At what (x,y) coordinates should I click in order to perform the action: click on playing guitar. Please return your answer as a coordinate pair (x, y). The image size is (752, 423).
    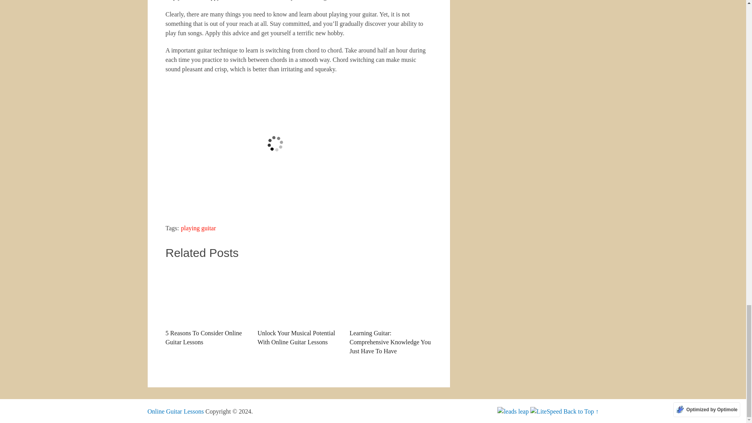
    Looking at the image, I should click on (198, 228).